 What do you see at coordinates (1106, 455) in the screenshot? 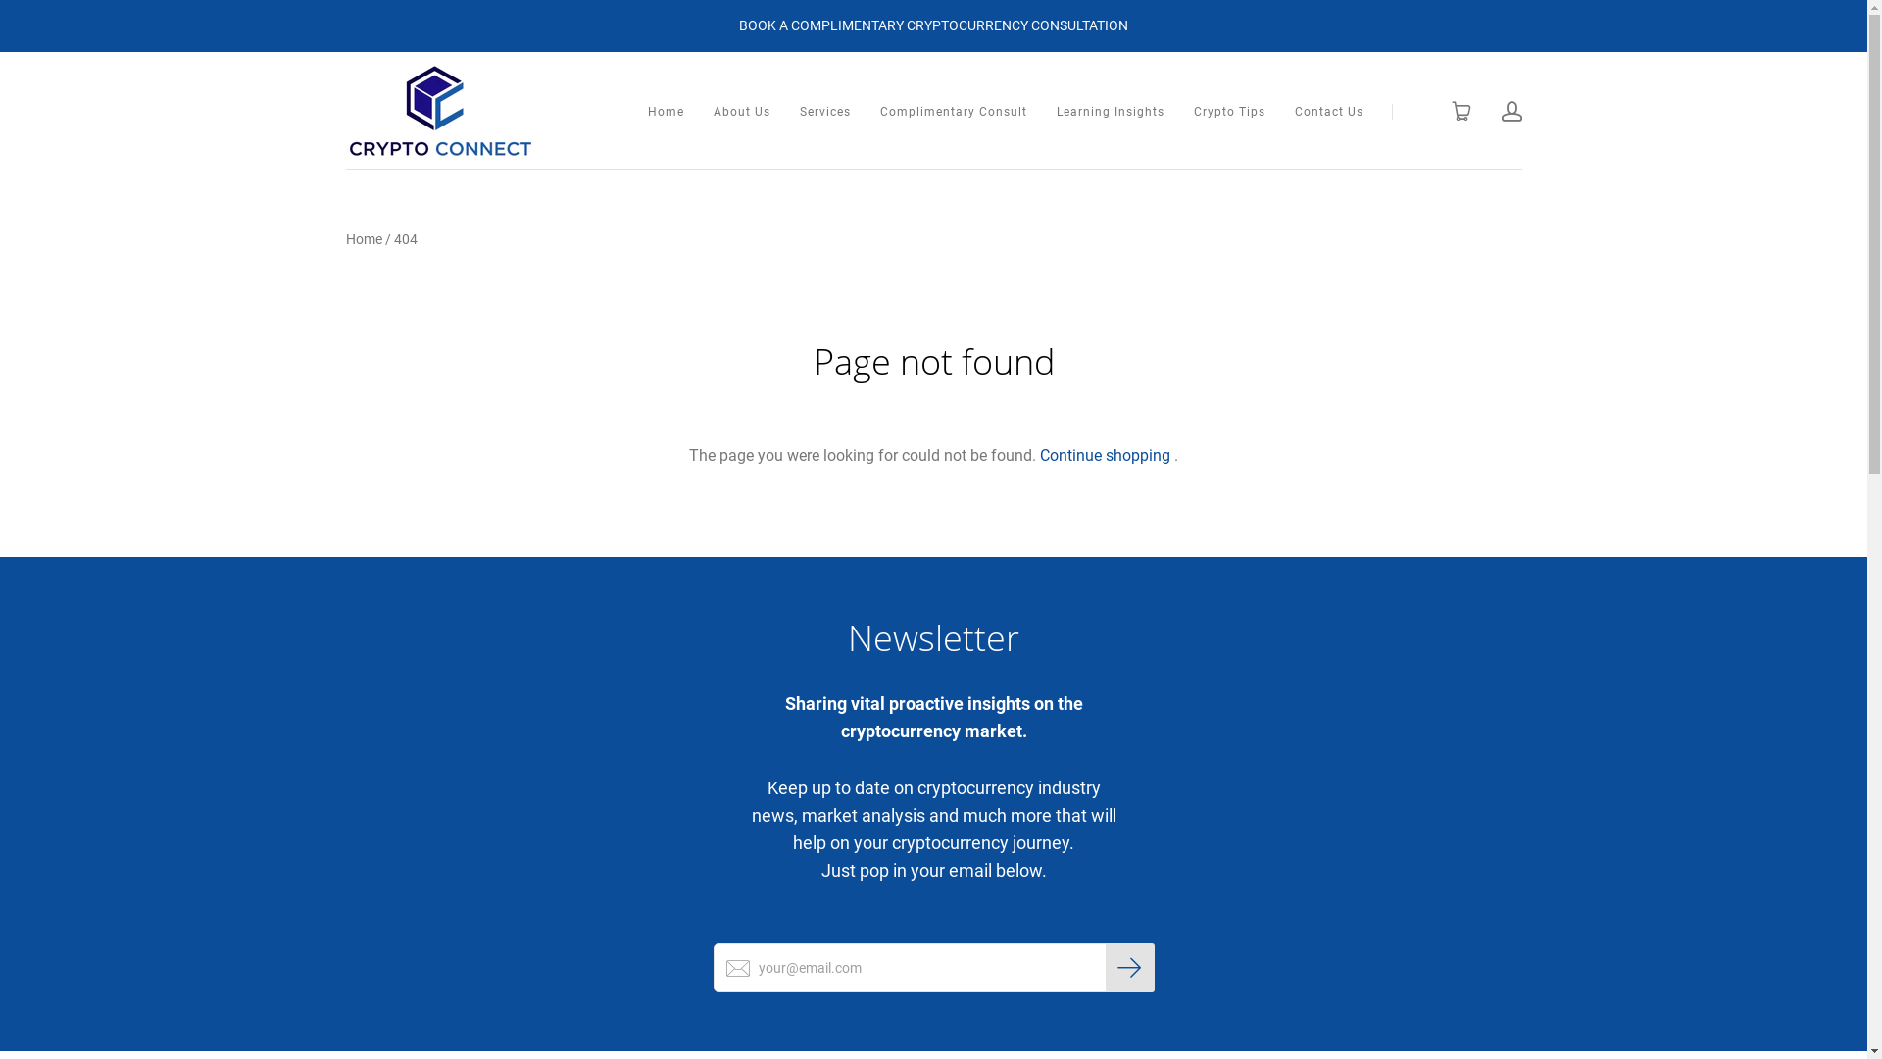
I see `Continue shopping` at bounding box center [1106, 455].